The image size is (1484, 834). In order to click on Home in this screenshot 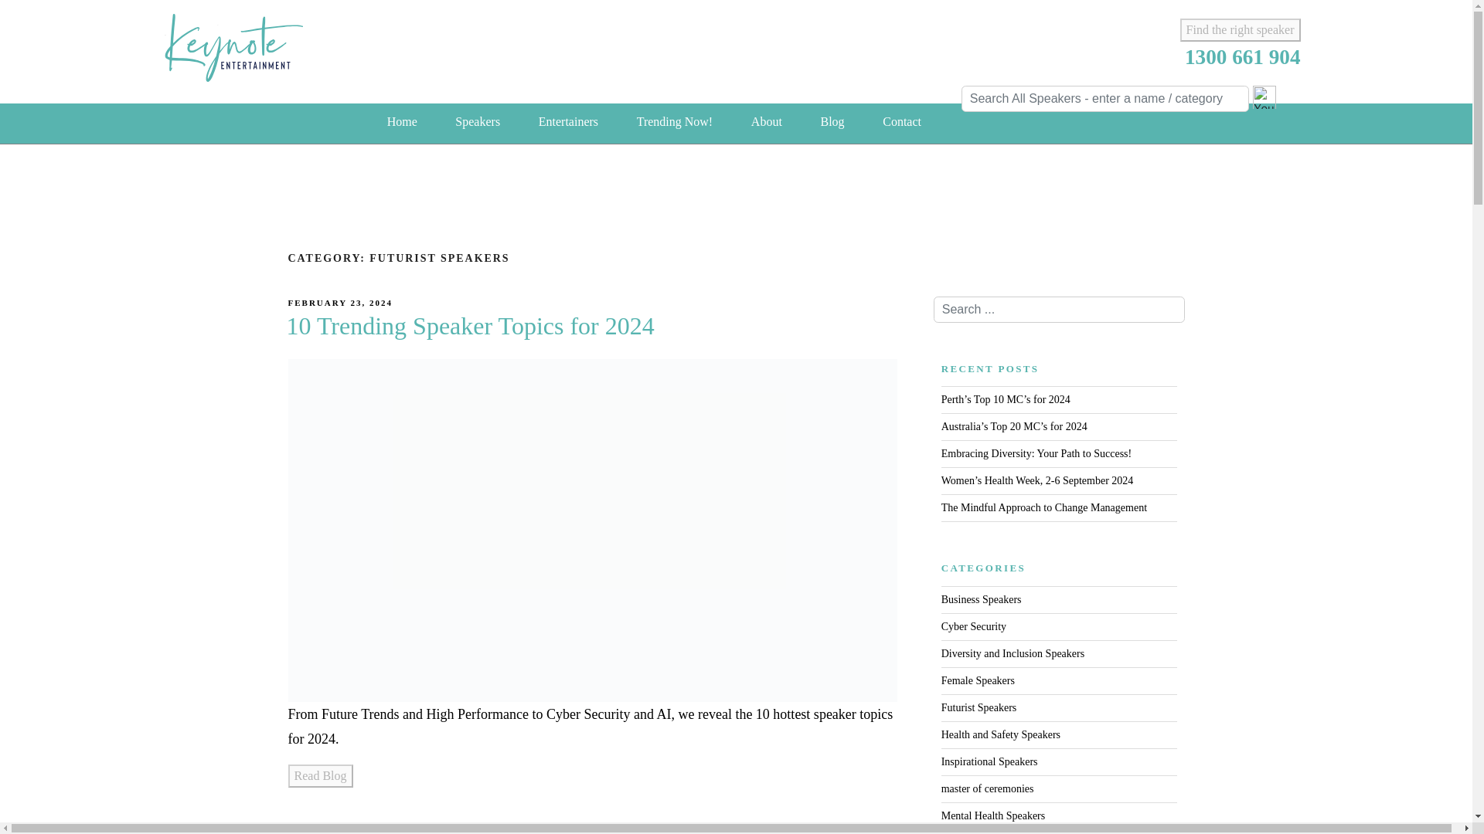, I will do `click(402, 121)`.